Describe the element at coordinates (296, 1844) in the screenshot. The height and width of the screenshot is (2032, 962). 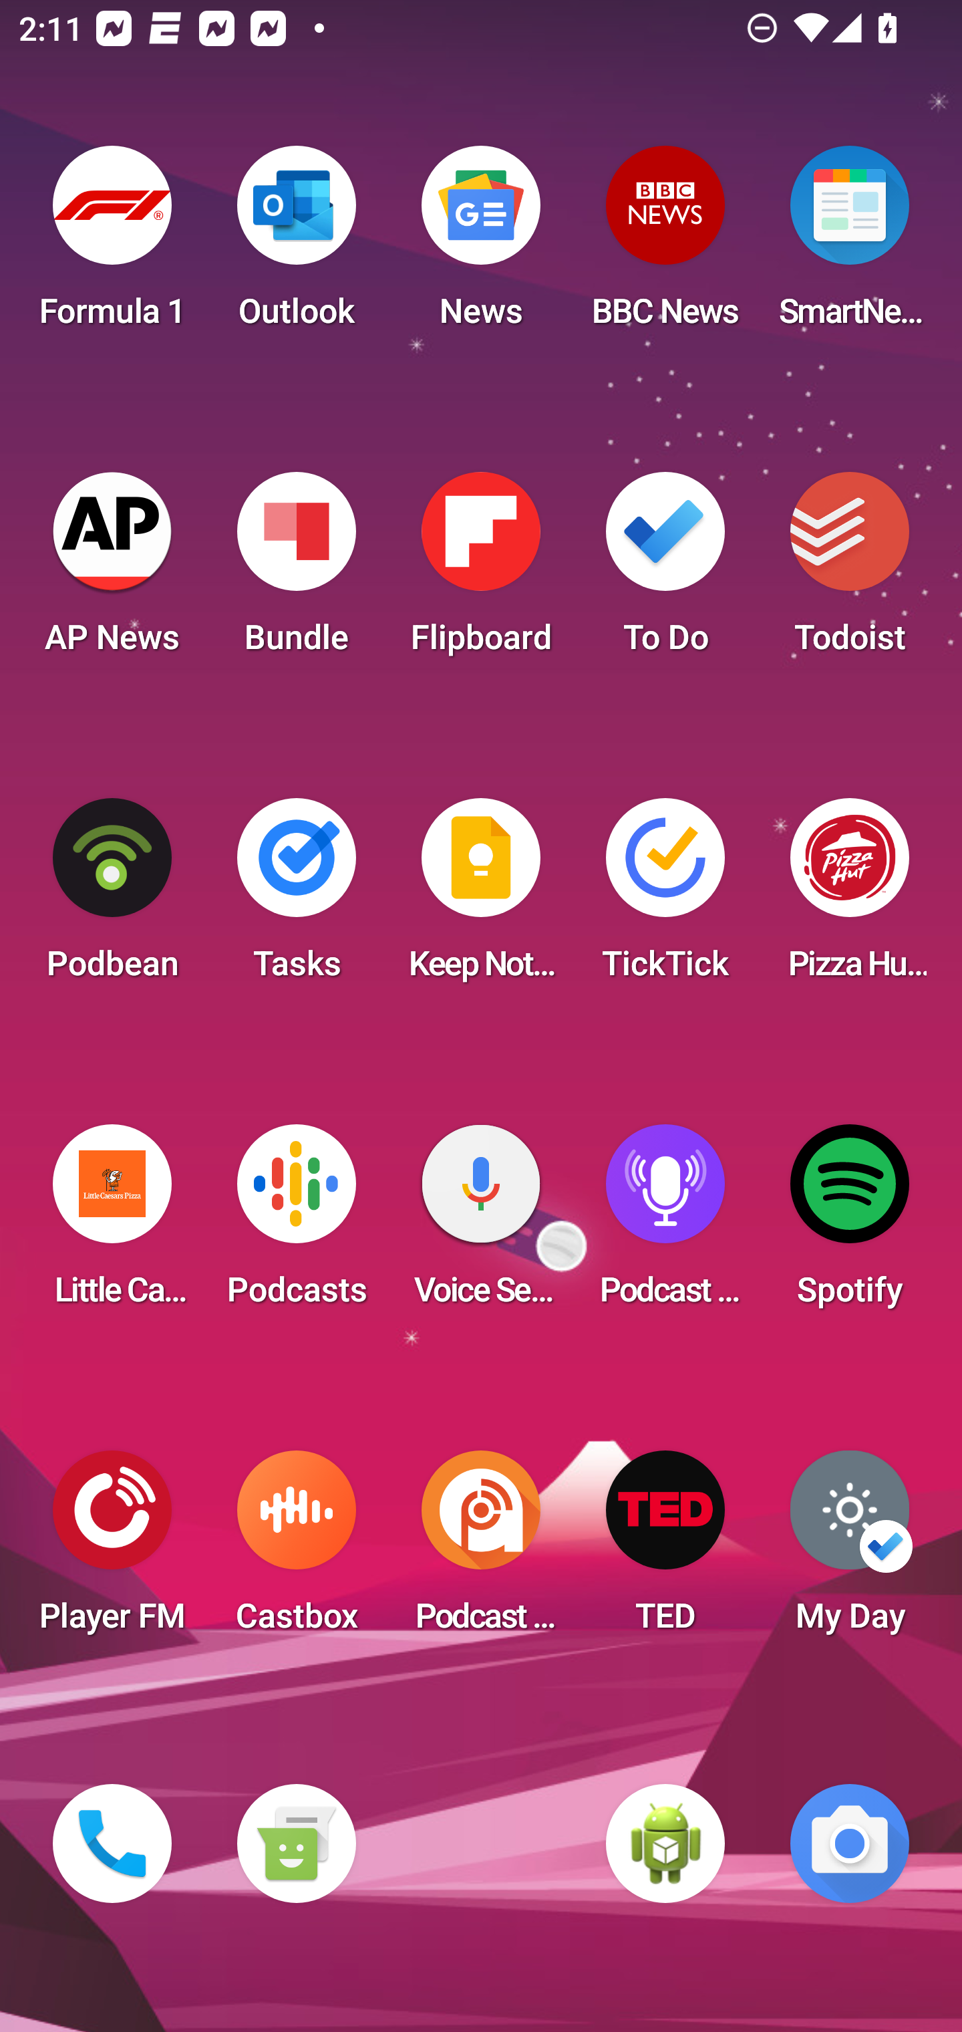
I see `Messaging` at that location.